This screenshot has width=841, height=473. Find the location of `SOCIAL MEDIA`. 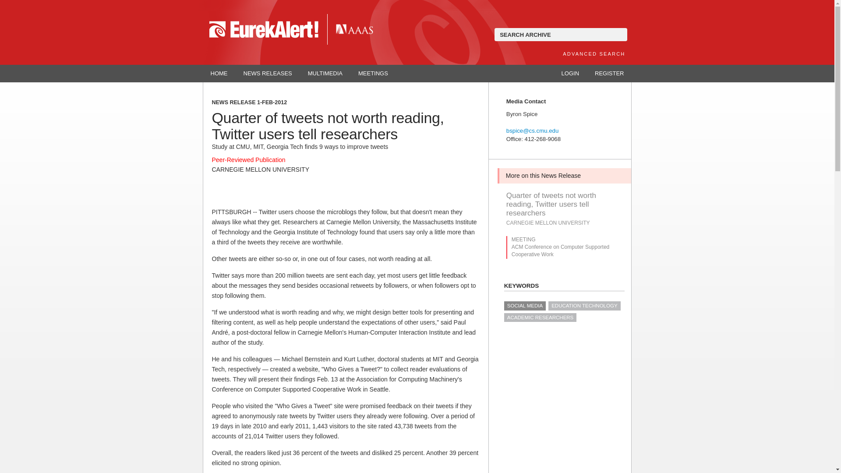

SOCIAL MEDIA is located at coordinates (525, 306).